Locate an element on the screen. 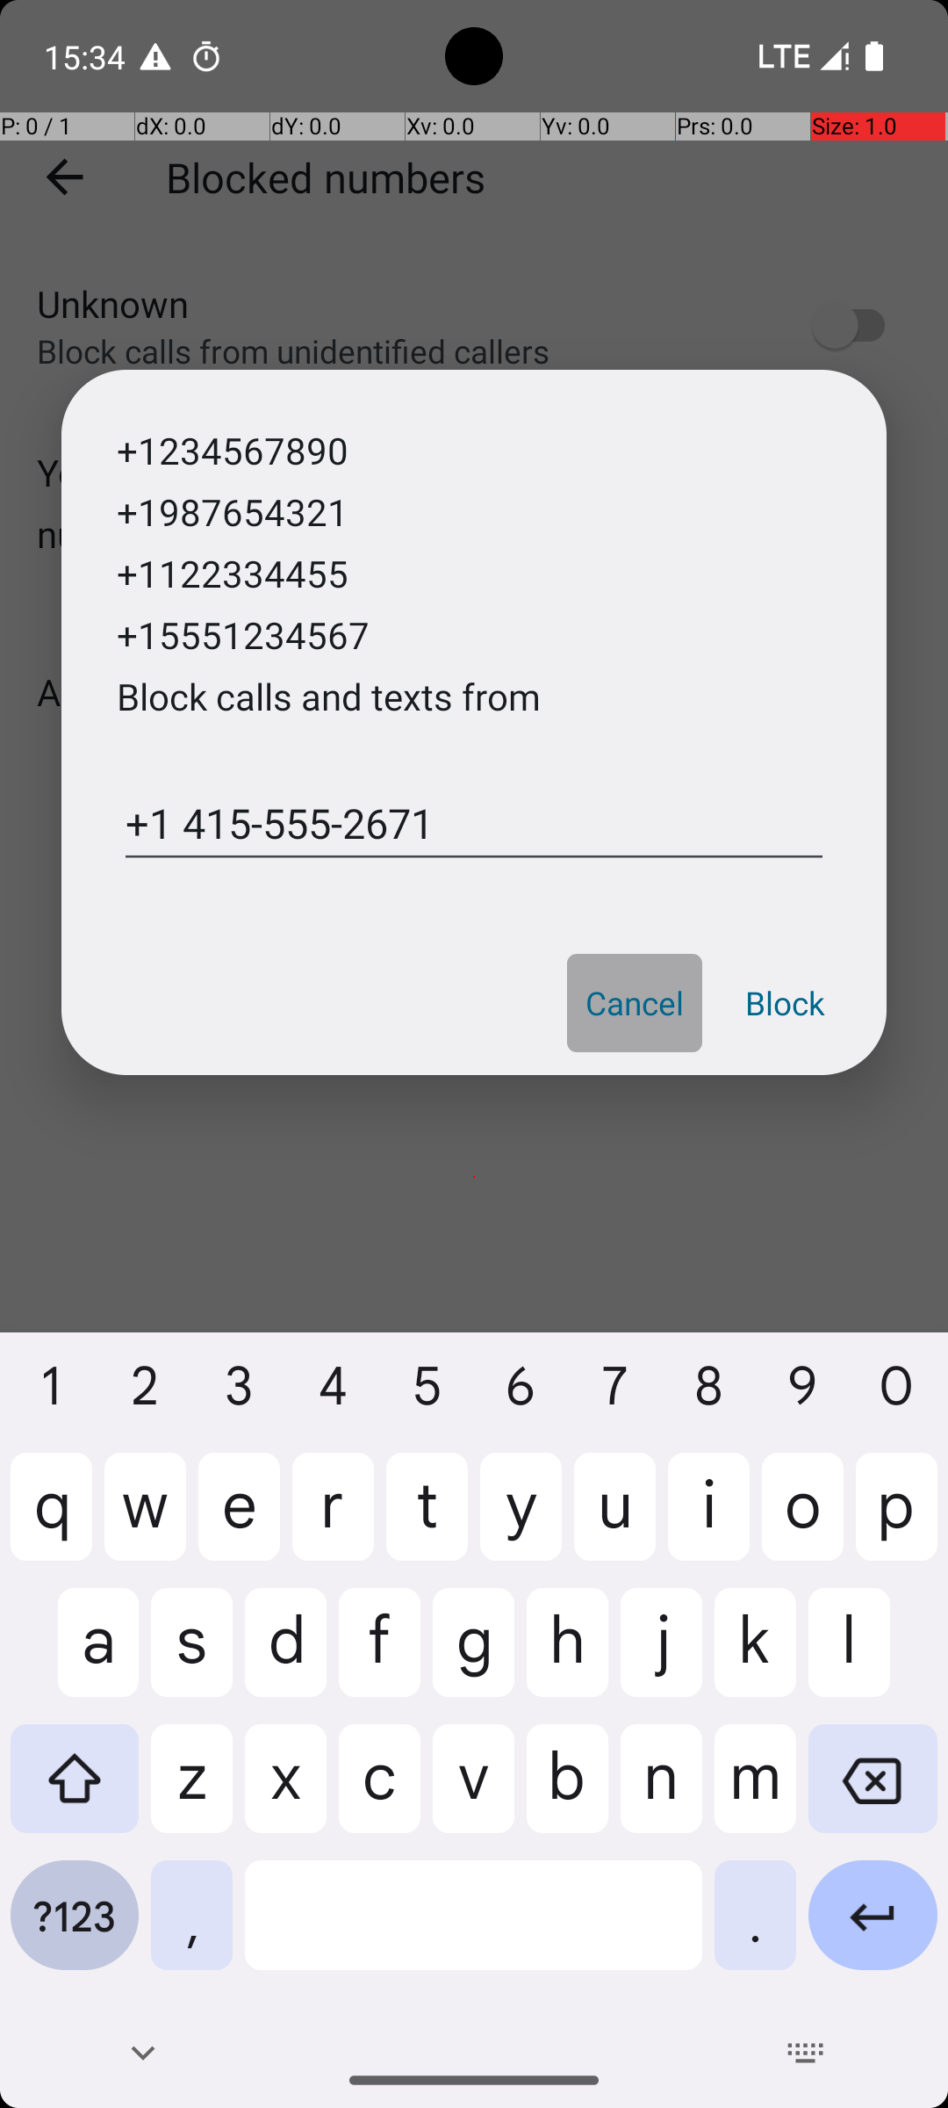  a is located at coordinates (75, 1657).